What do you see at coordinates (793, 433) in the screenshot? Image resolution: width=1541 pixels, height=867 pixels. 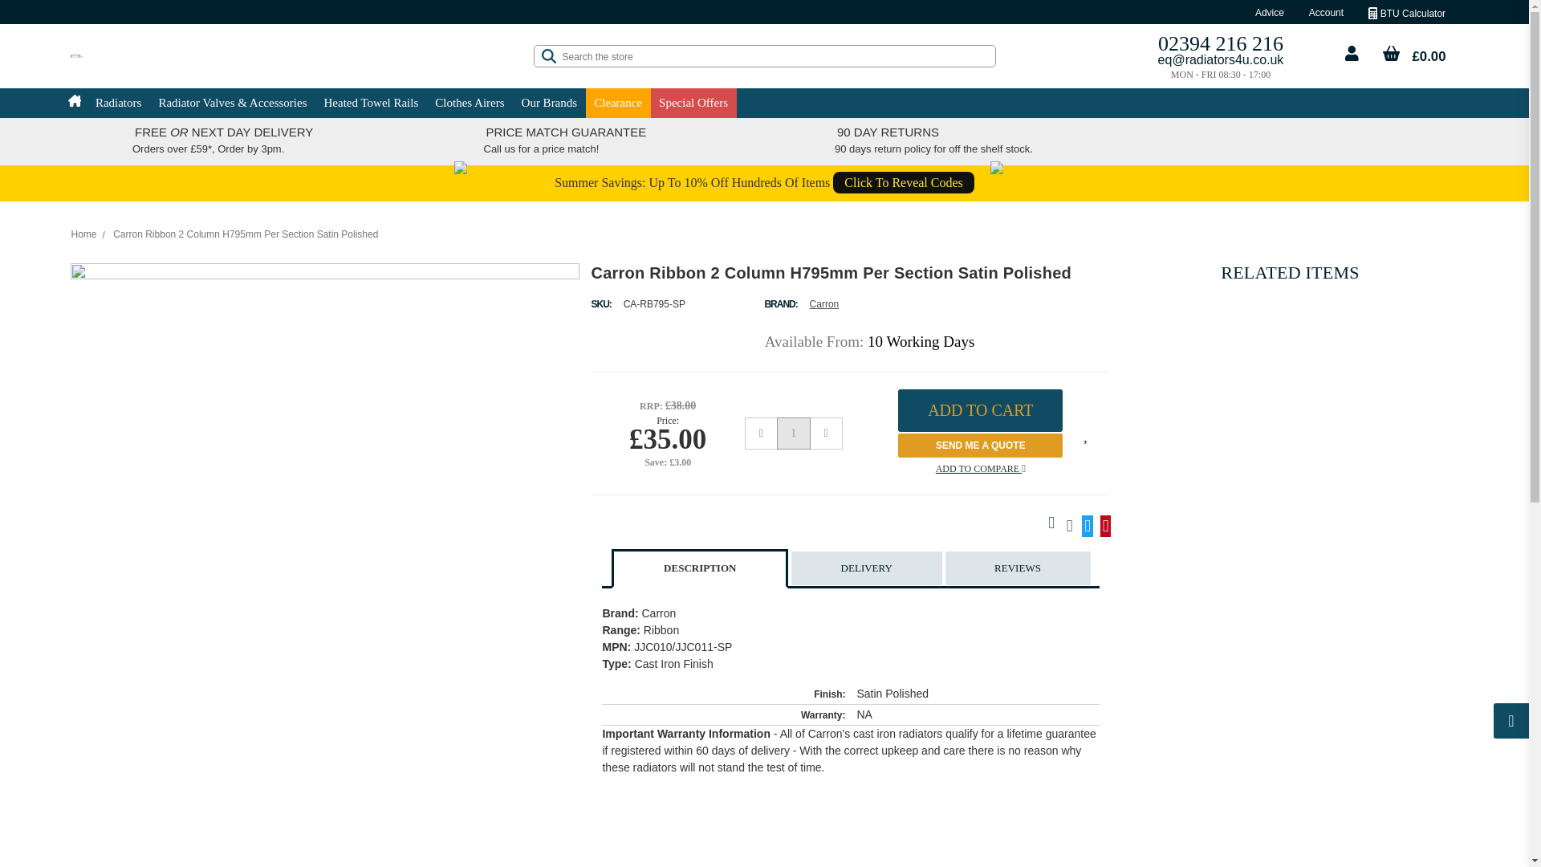 I see `1` at bounding box center [793, 433].